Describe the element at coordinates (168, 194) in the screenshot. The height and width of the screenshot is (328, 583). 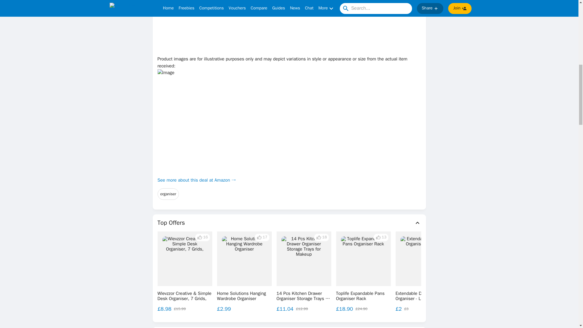
I see `organiser` at that location.